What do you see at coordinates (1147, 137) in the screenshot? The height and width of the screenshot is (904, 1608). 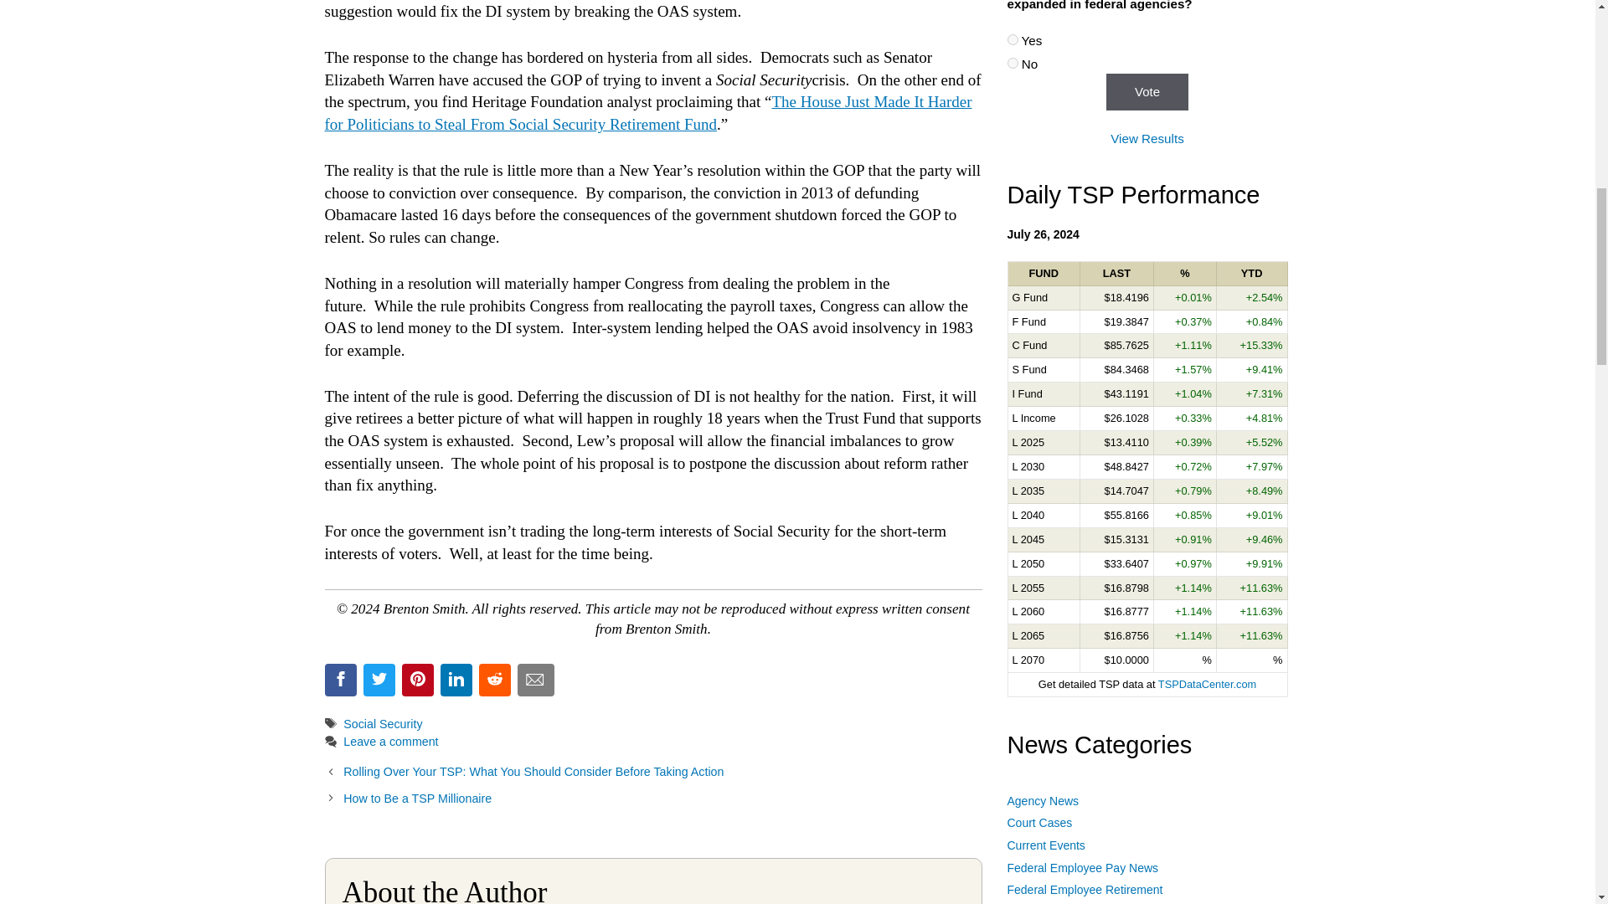 I see `View Results` at bounding box center [1147, 137].